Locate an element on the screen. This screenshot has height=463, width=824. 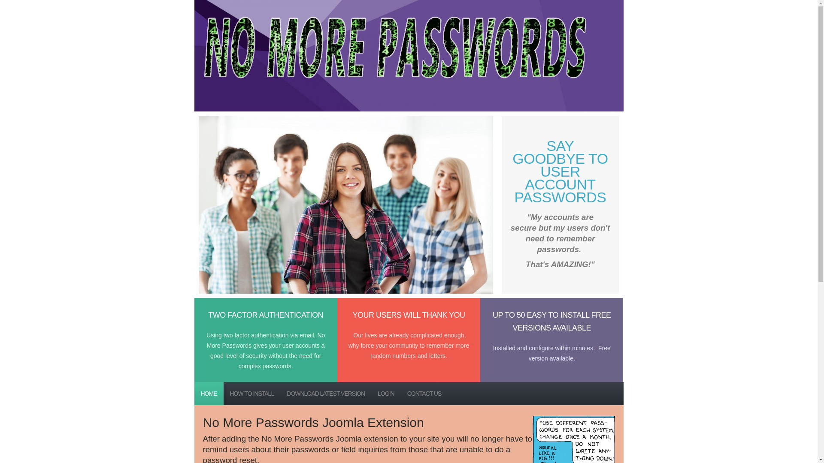
HOW TO INSTALL is located at coordinates (251, 394).